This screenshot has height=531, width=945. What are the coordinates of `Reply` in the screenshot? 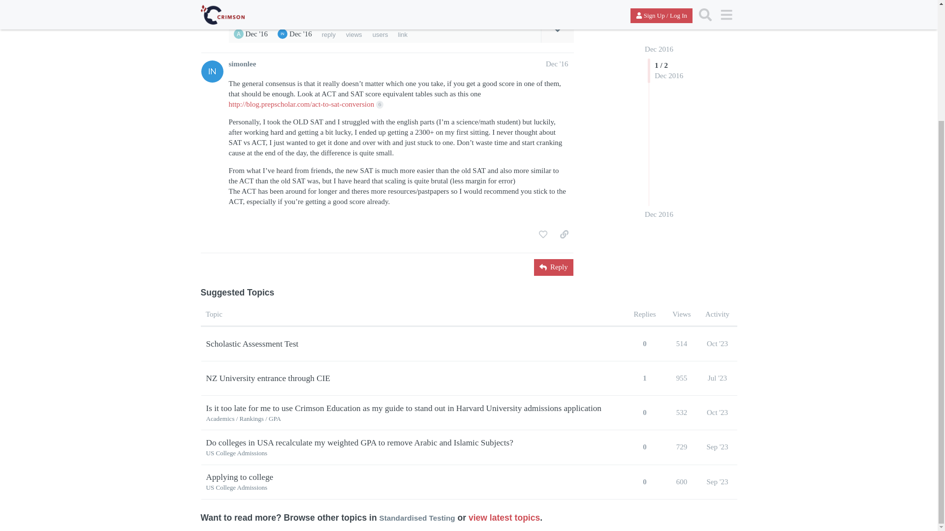 It's located at (553, 267).